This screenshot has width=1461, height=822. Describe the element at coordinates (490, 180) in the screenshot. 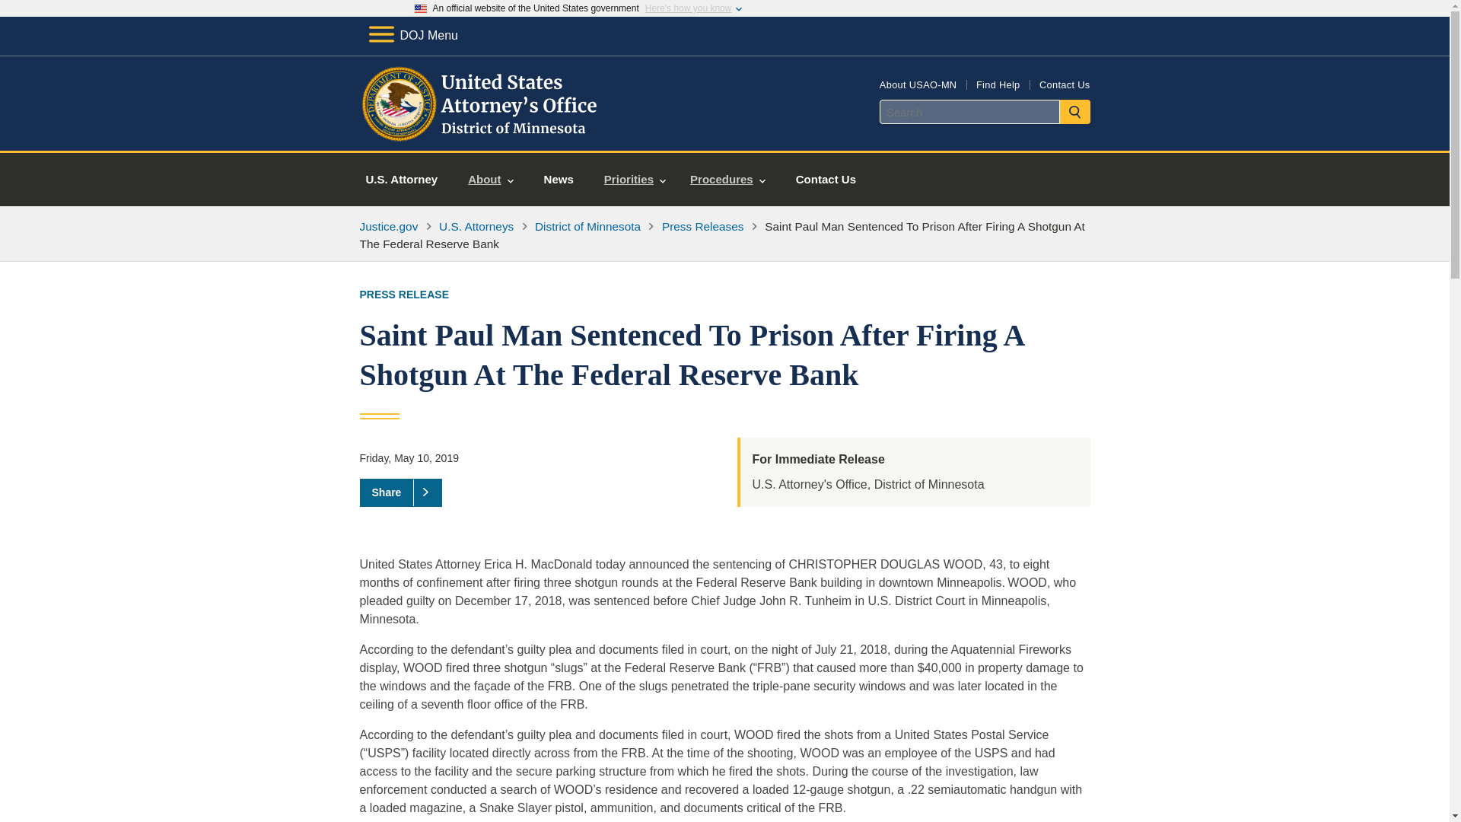

I see `About` at that location.